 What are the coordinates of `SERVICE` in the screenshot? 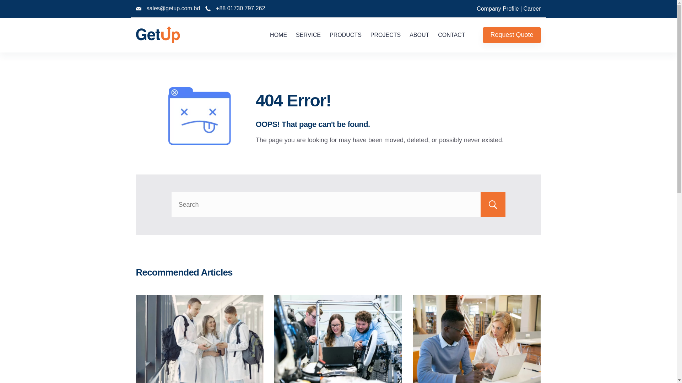 It's located at (308, 35).